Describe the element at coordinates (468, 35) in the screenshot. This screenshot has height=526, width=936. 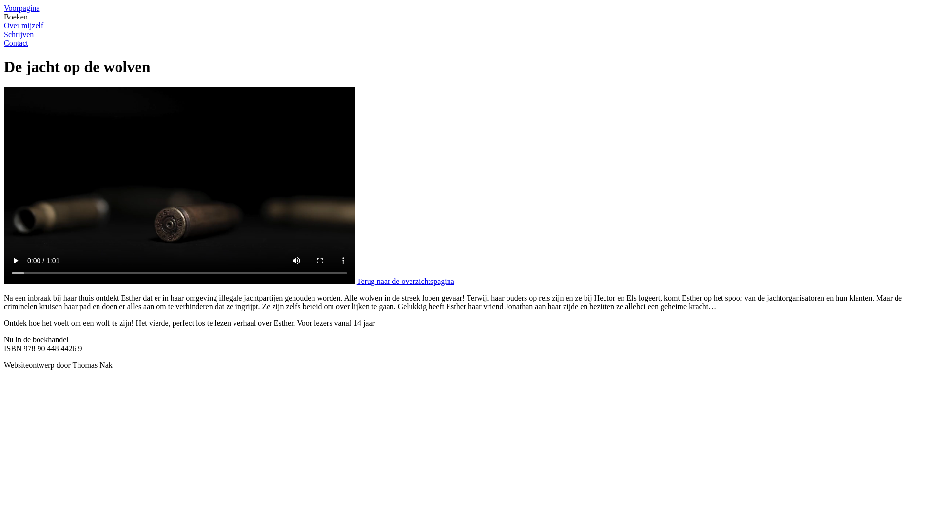
I see `Schrijven` at that location.